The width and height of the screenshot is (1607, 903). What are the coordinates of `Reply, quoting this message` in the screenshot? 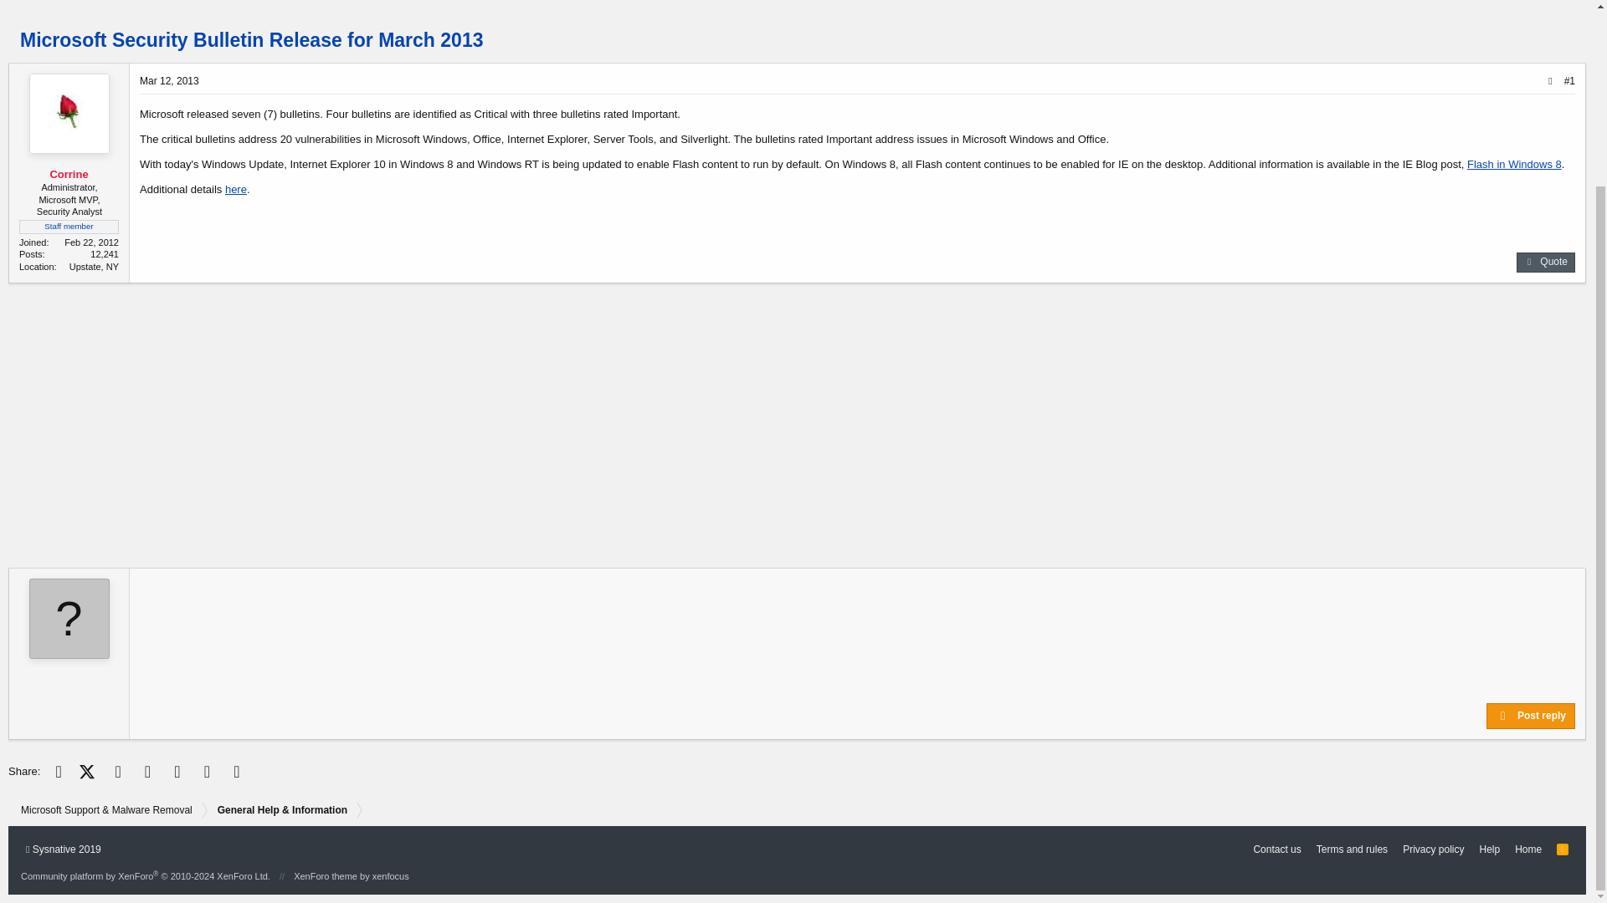 It's located at (1545, 263).